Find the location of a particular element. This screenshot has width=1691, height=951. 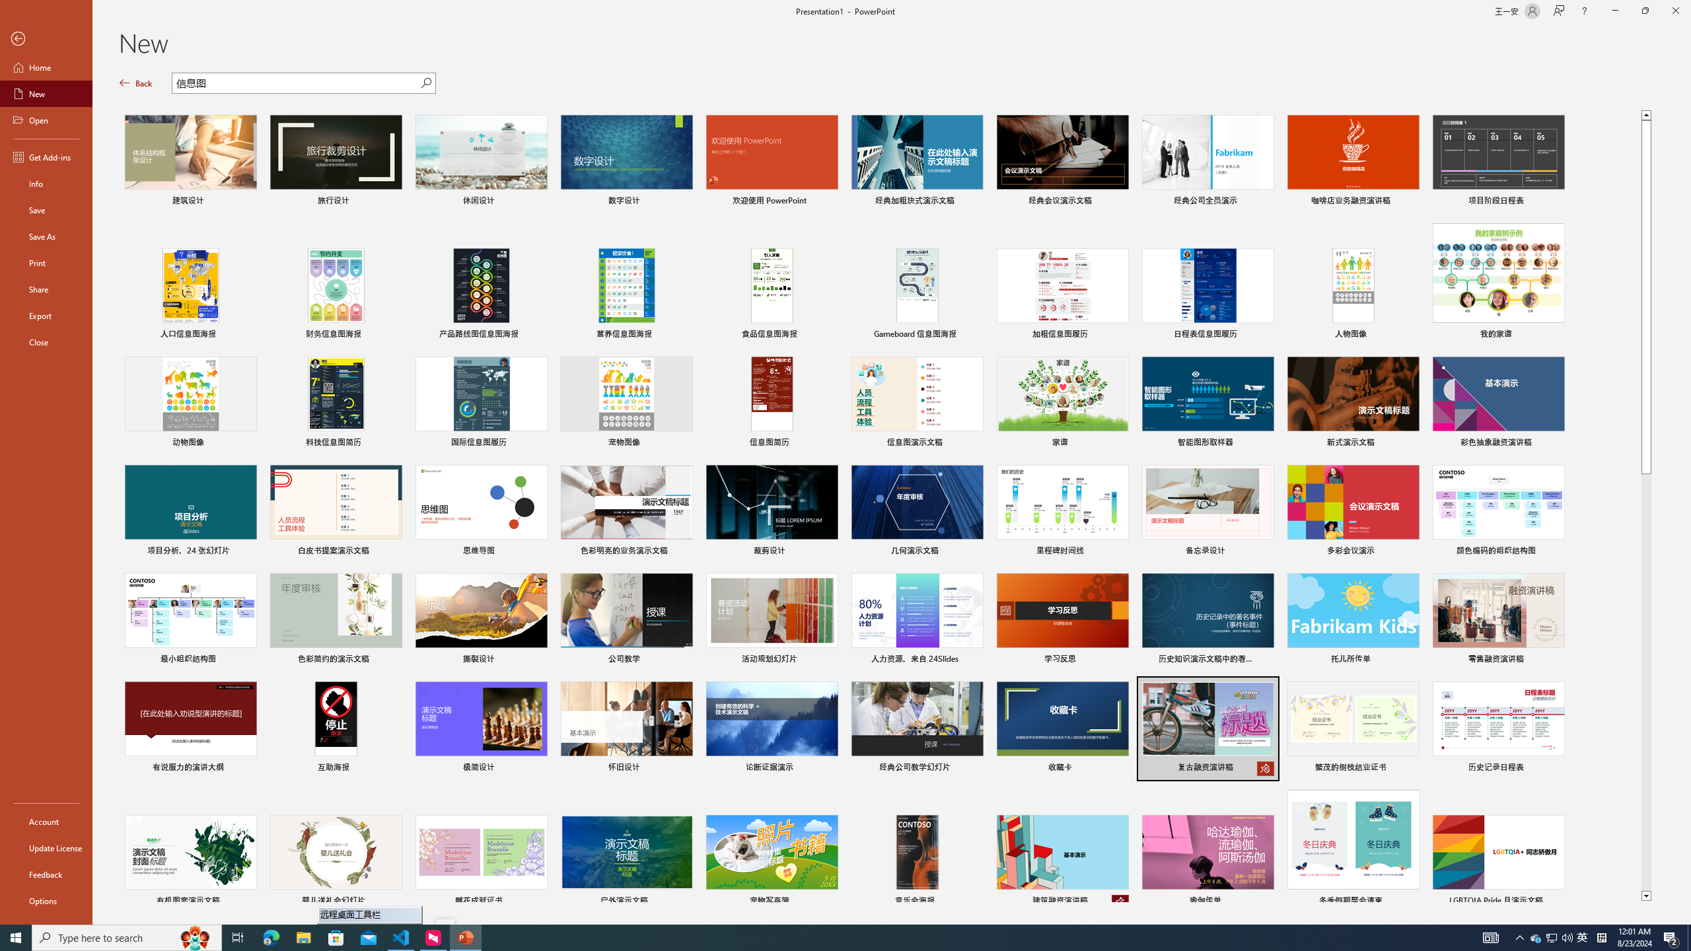

Options is located at coordinates (46, 900).